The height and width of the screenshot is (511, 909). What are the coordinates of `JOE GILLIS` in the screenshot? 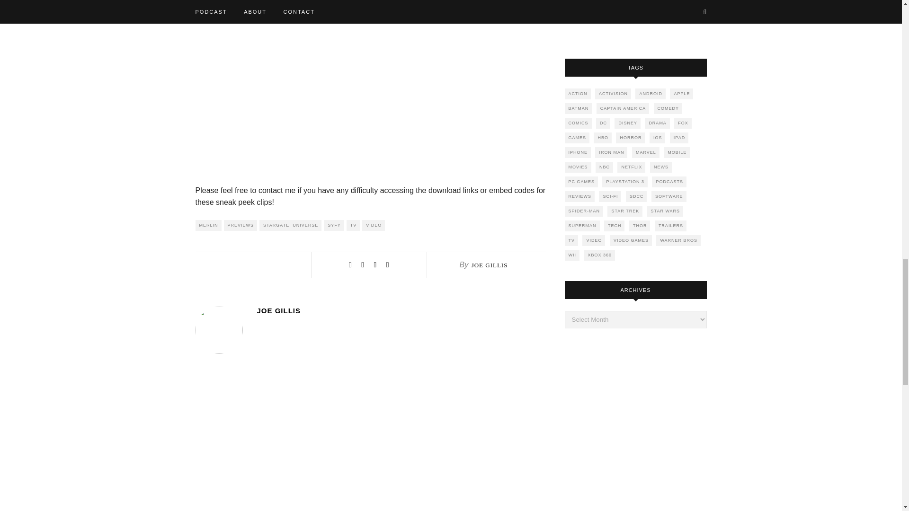 It's located at (490, 265).